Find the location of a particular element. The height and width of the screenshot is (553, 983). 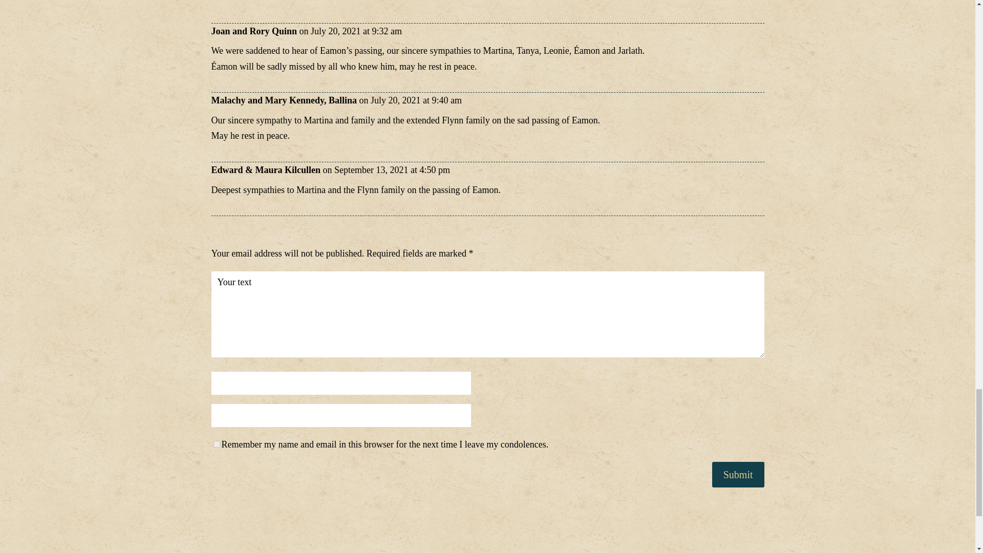

yes is located at coordinates (216, 443).